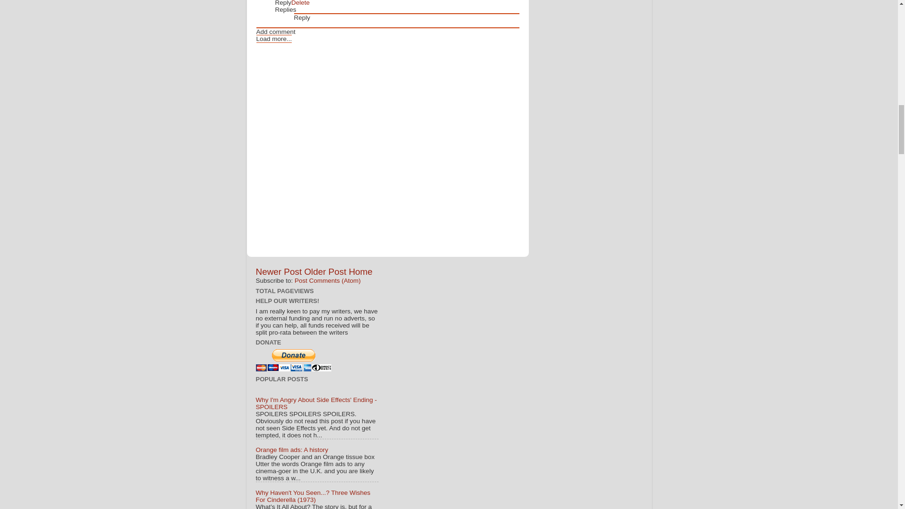 This screenshot has height=509, width=905. What do you see at coordinates (325, 271) in the screenshot?
I see `Older Post` at bounding box center [325, 271].